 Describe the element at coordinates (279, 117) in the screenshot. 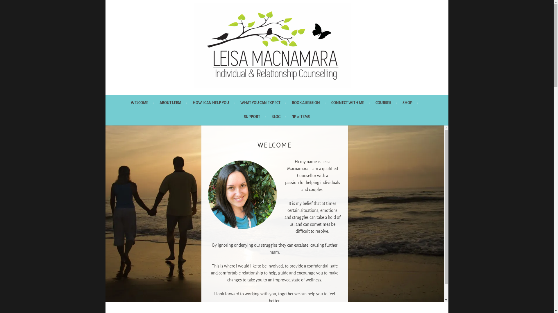

I see `BLOG` at that location.